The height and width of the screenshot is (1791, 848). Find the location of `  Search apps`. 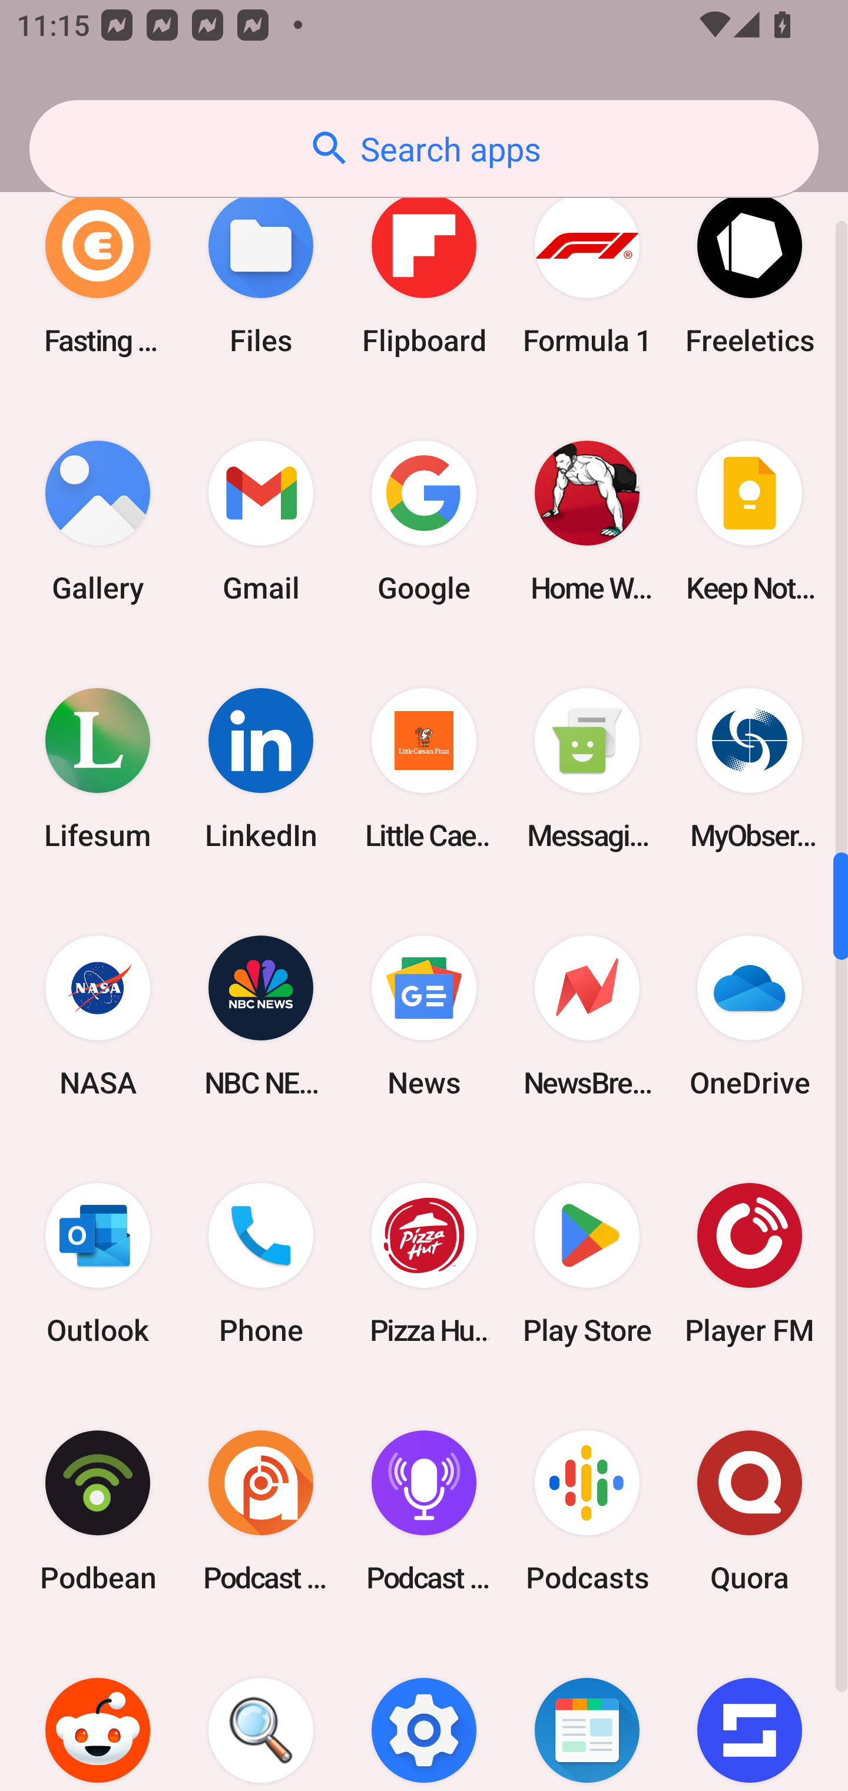

  Search apps is located at coordinates (424, 148).